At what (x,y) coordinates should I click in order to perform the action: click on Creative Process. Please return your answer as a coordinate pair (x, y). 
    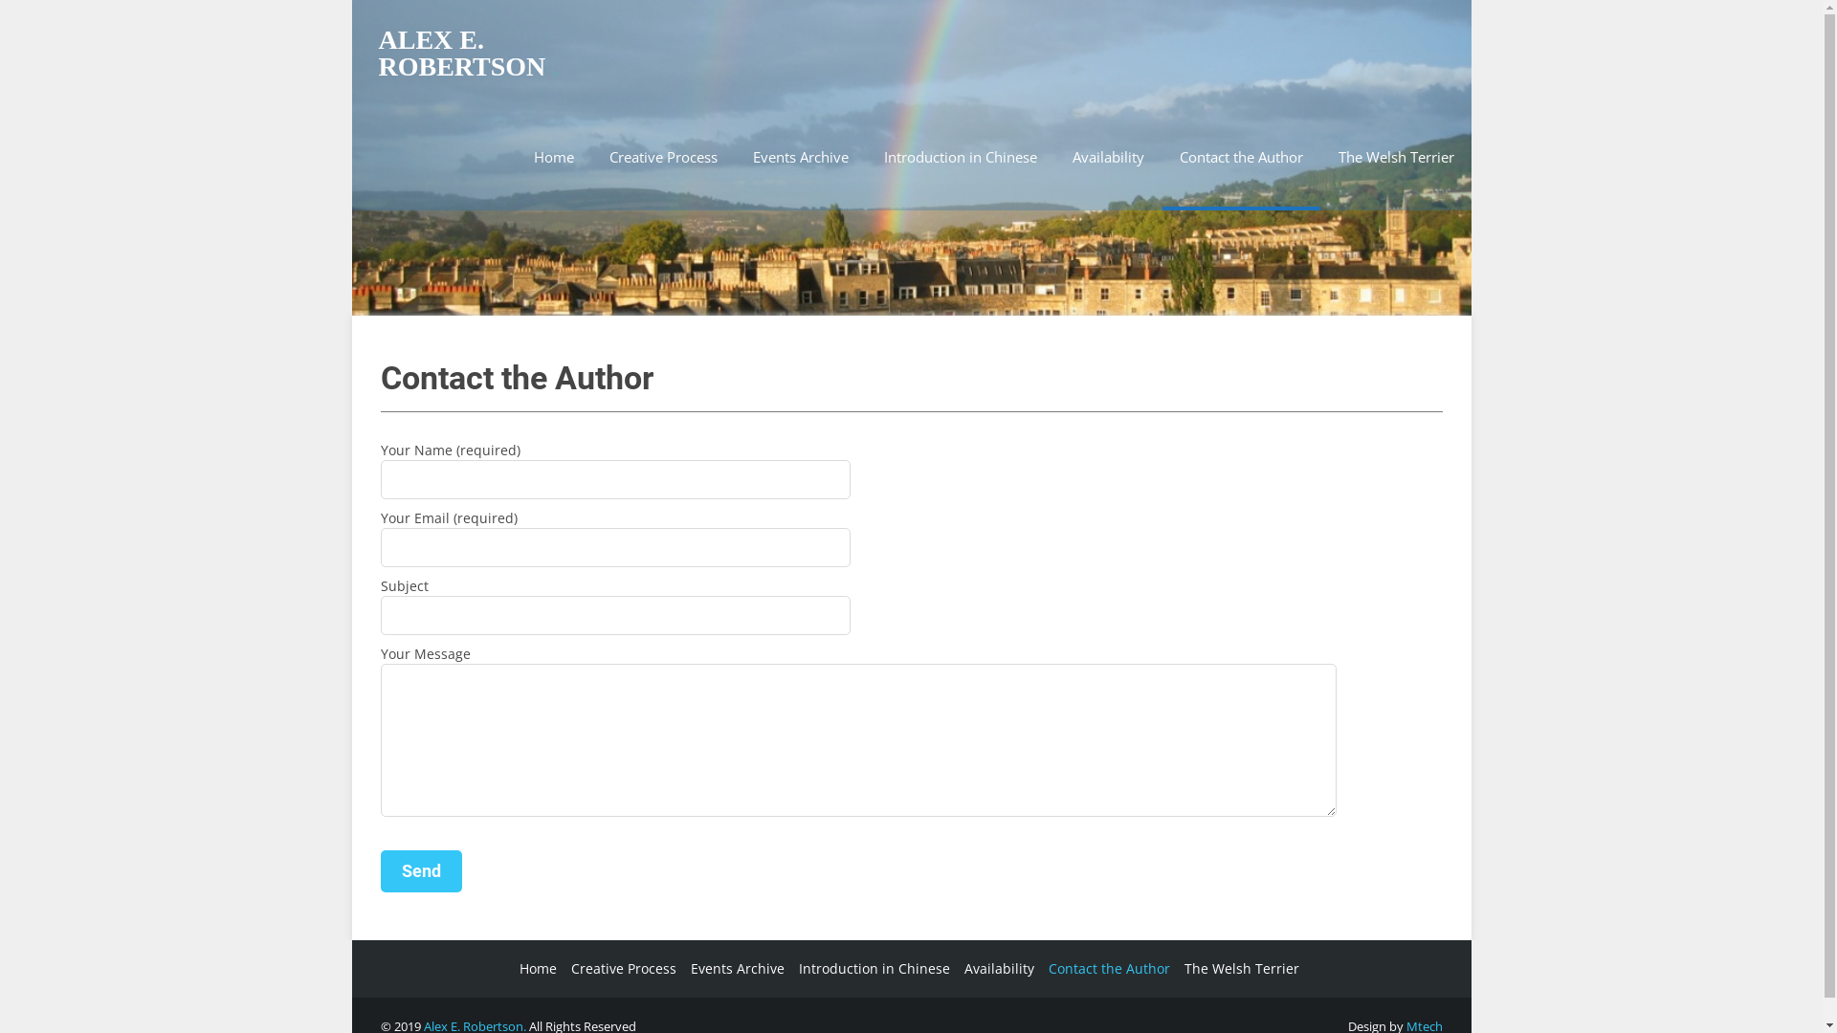
    Looking at the image, I should click on (622, 969).